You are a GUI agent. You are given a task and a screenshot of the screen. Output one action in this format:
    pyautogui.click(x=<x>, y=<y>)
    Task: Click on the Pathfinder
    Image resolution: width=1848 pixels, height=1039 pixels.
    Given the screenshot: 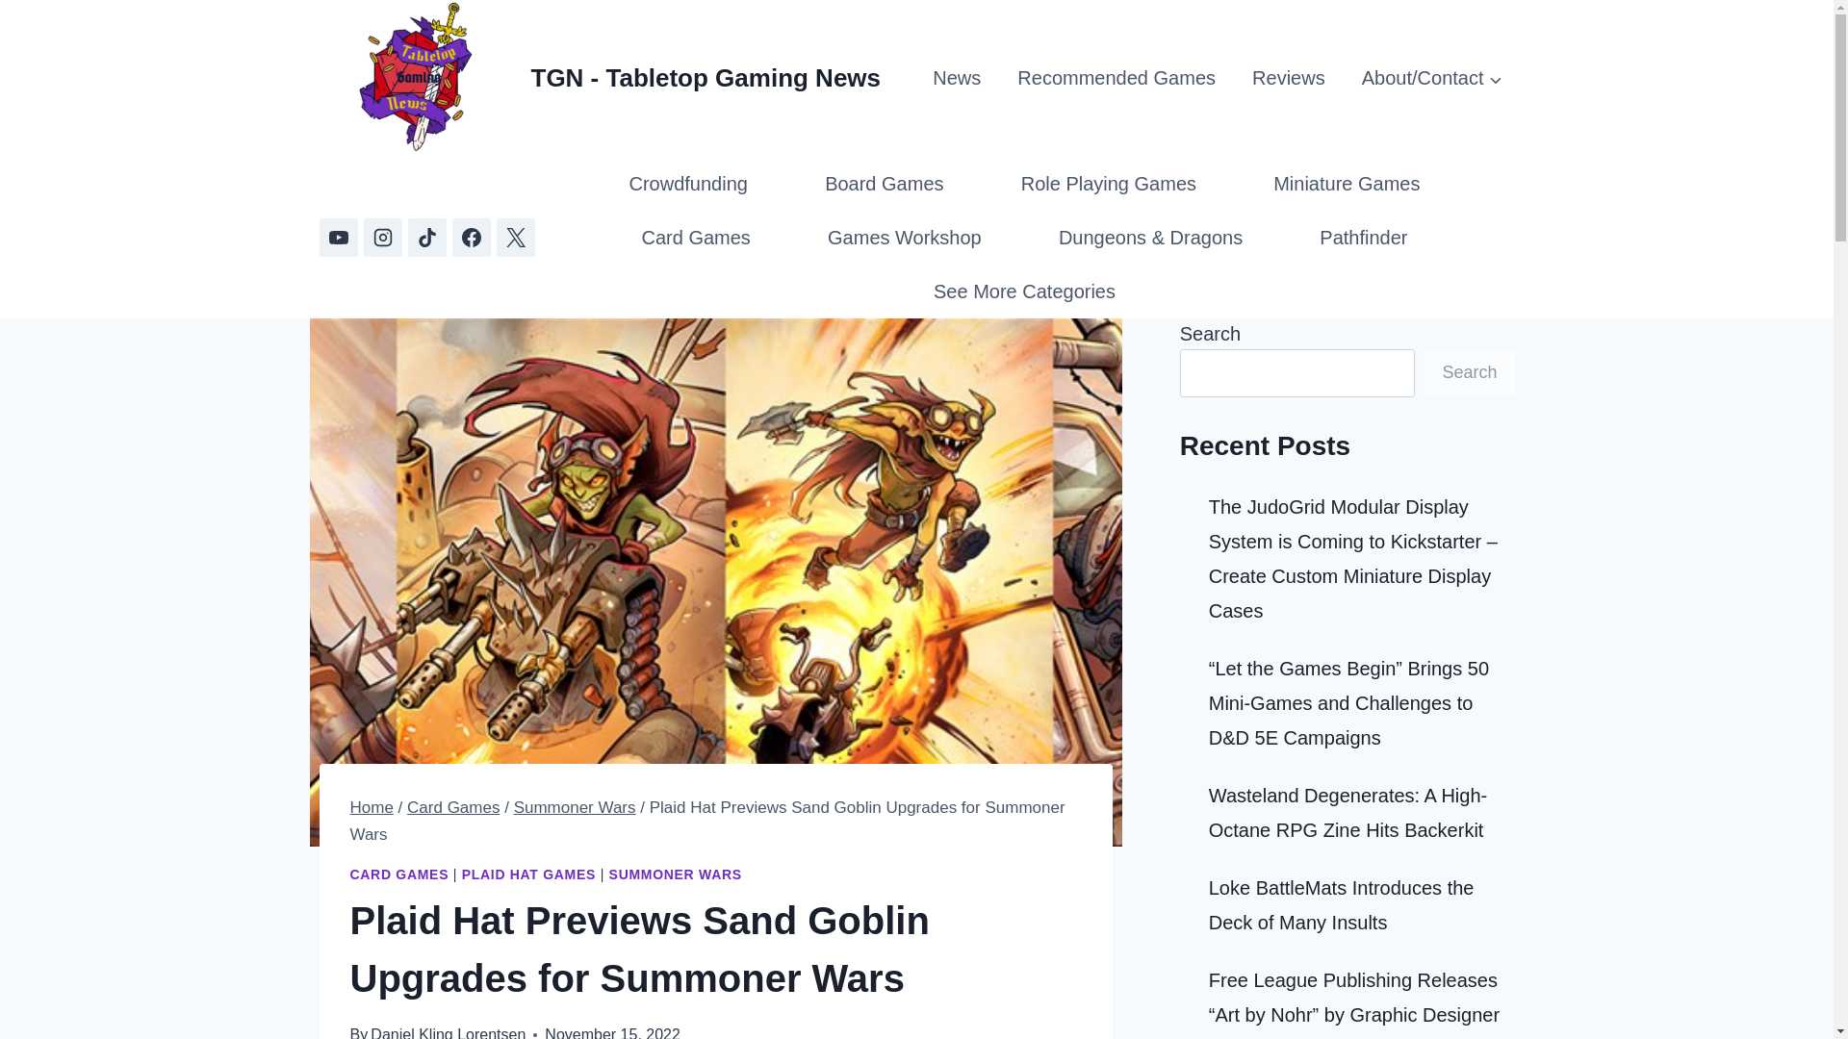 What is the action you would take?
    pyautogui.click(x=1363, y=238)
    